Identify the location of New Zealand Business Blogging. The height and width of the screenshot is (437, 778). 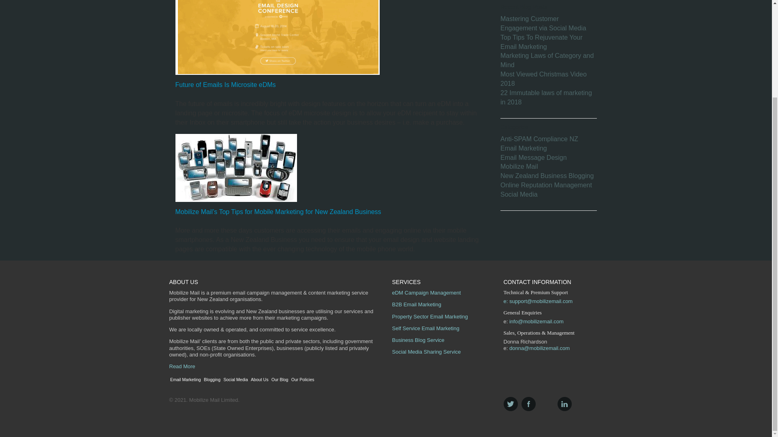
(547, 176).